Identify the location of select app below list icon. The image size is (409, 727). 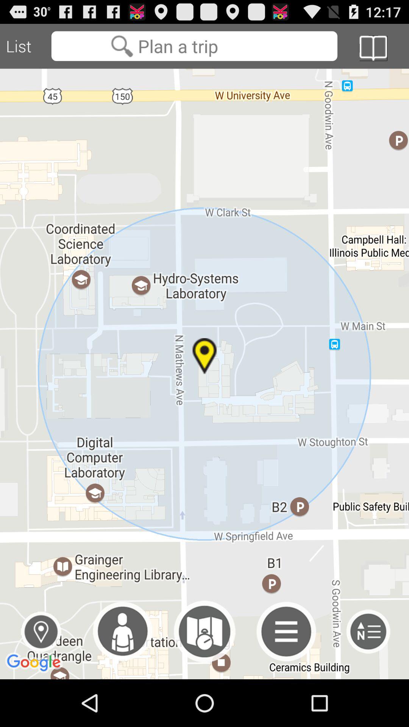
(41, 632).